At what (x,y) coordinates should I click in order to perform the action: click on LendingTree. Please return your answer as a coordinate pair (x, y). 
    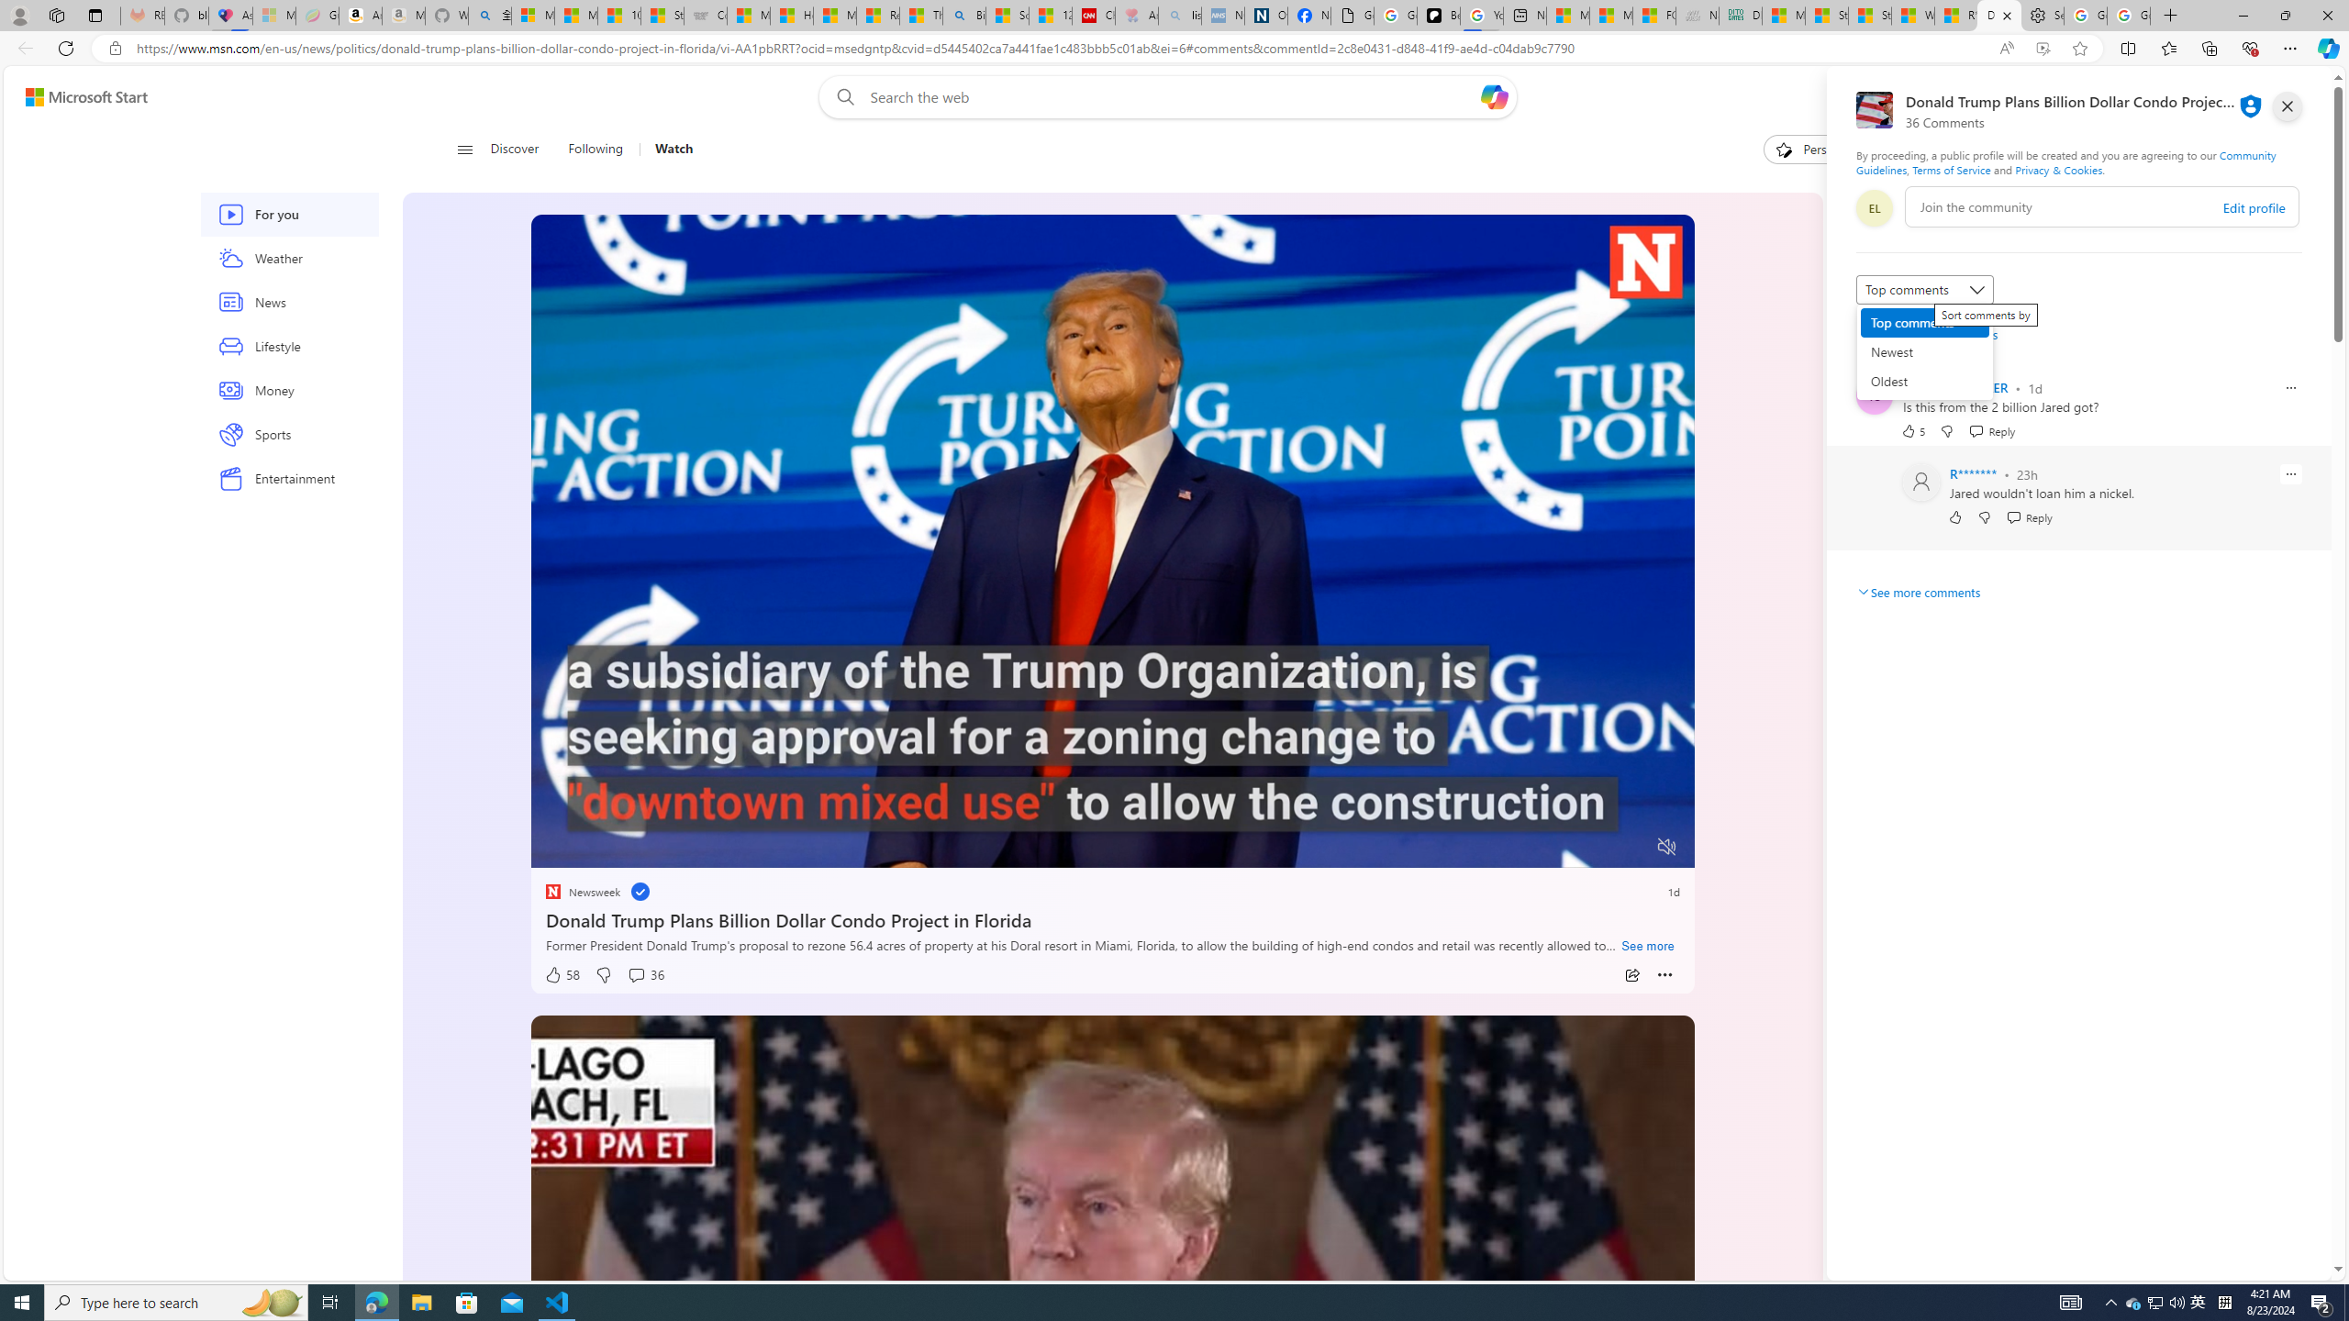
    Looking at the image, I should click on (1916, 402).